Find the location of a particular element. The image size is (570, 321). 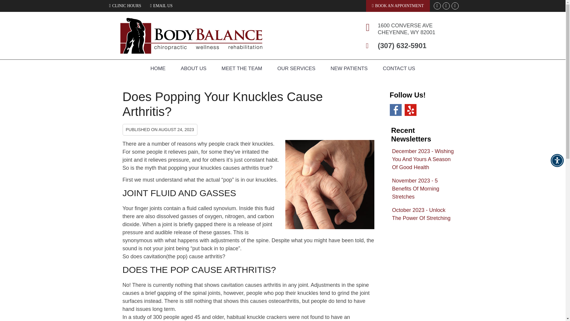

Google Social Button is located at coordinates (437, 6).